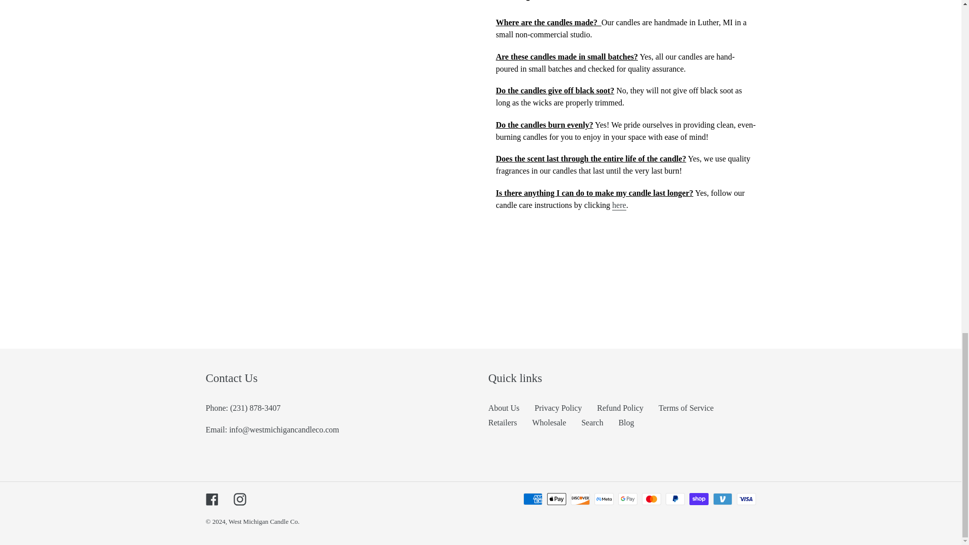 The height and width of the screenshot is (545, 969). I want to click on Blog, so click(626, 422).